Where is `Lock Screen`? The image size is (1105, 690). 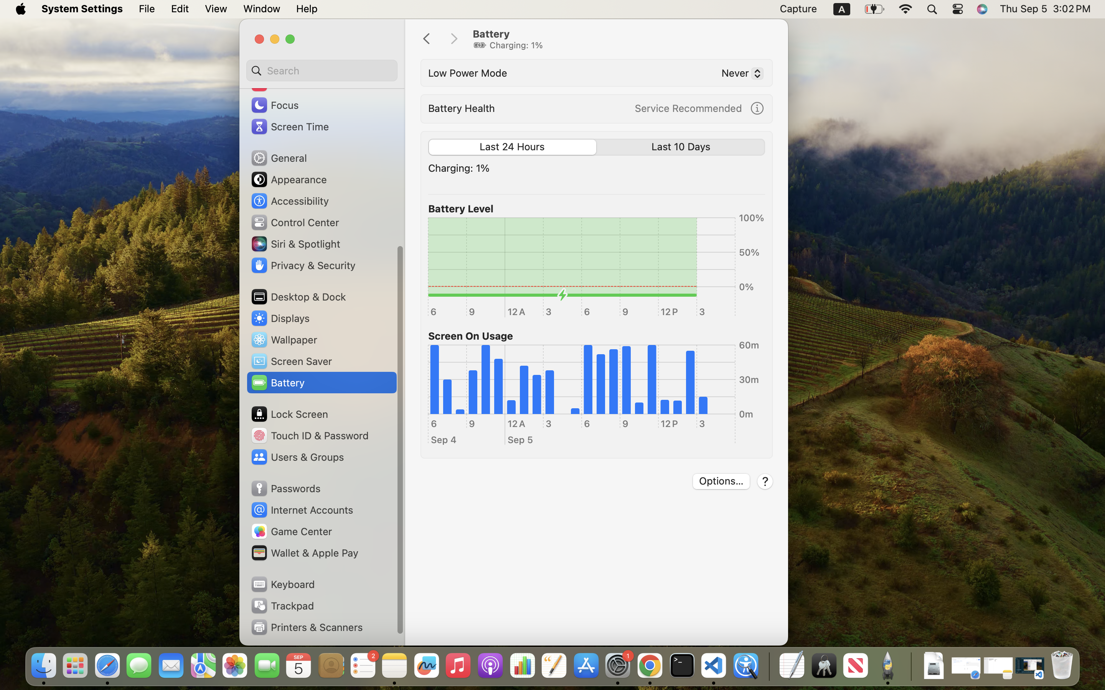 Lock Screen is located at coordinates (289, 414).